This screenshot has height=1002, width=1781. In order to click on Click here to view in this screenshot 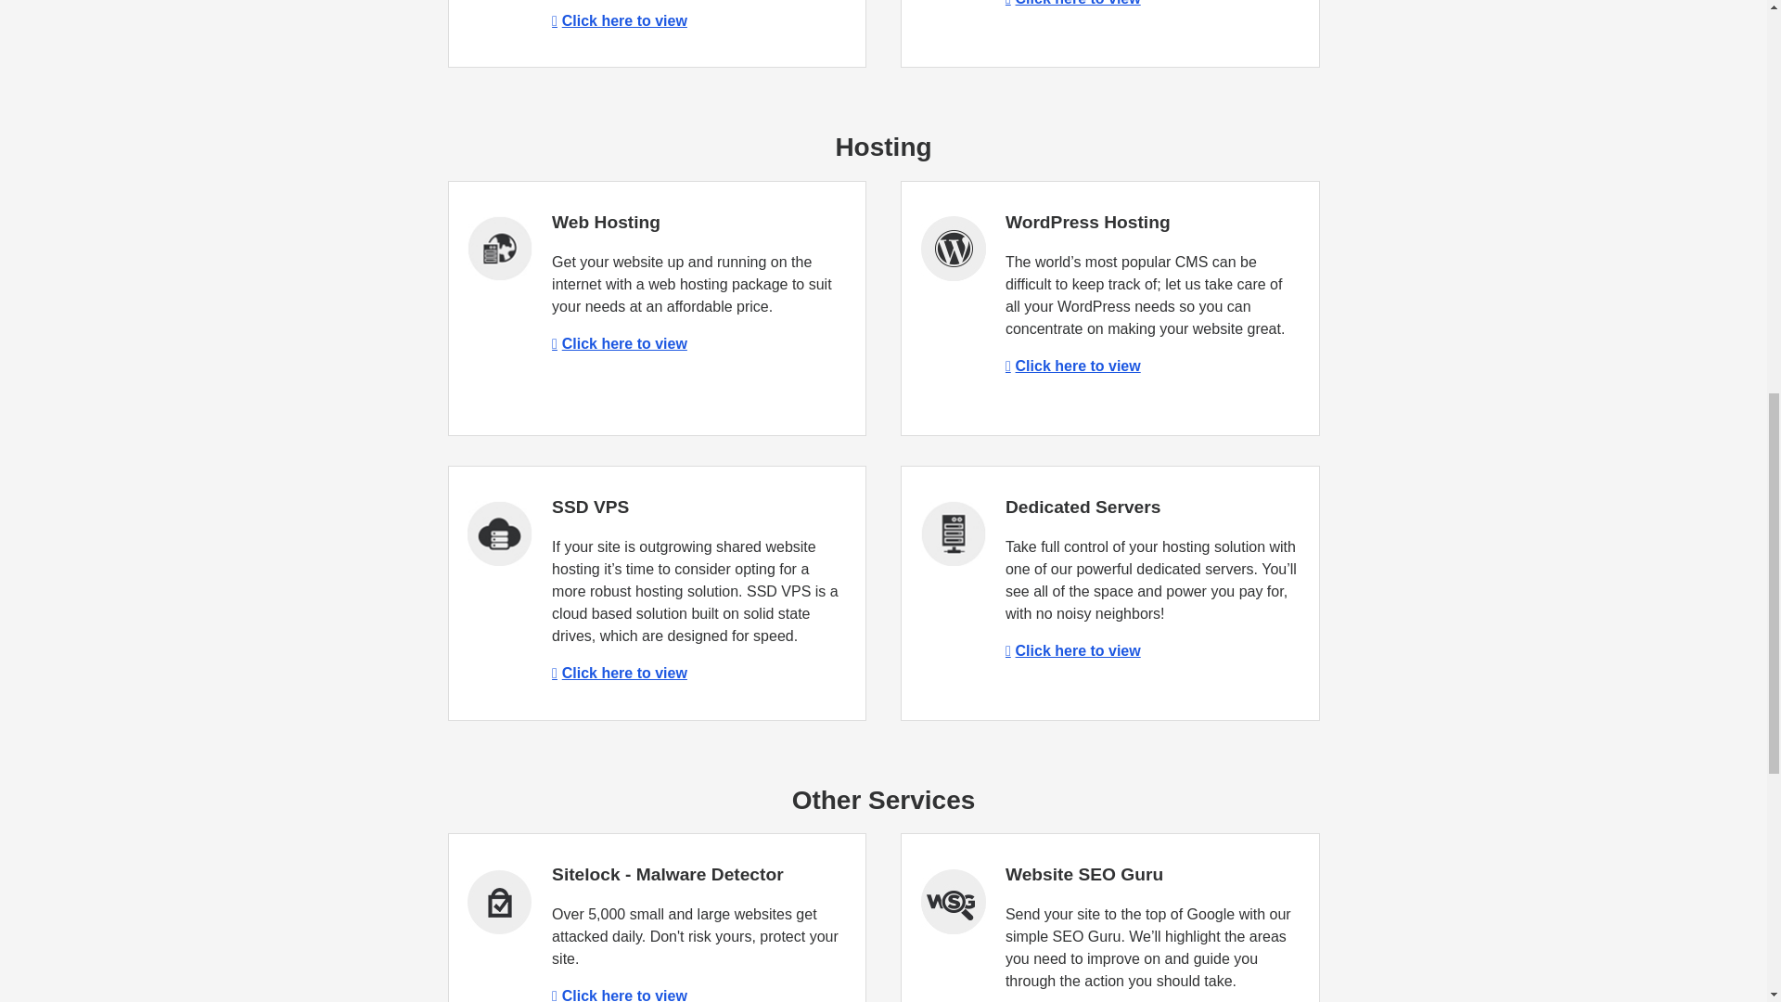, I will do `click(1073, 650)`.